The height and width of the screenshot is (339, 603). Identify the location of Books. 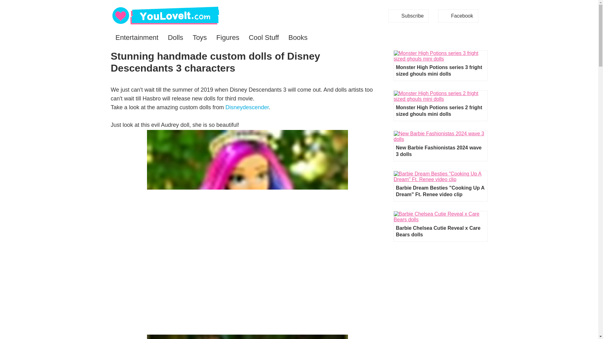
(298, 38).